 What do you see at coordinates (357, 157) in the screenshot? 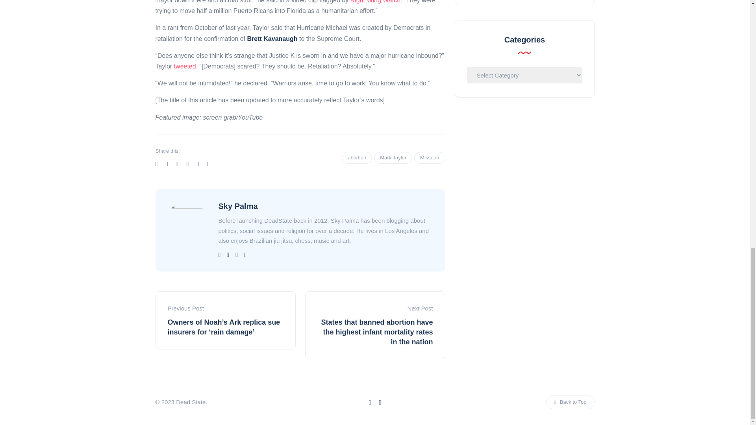
I see `abortion` at bounding box center [357, 157].